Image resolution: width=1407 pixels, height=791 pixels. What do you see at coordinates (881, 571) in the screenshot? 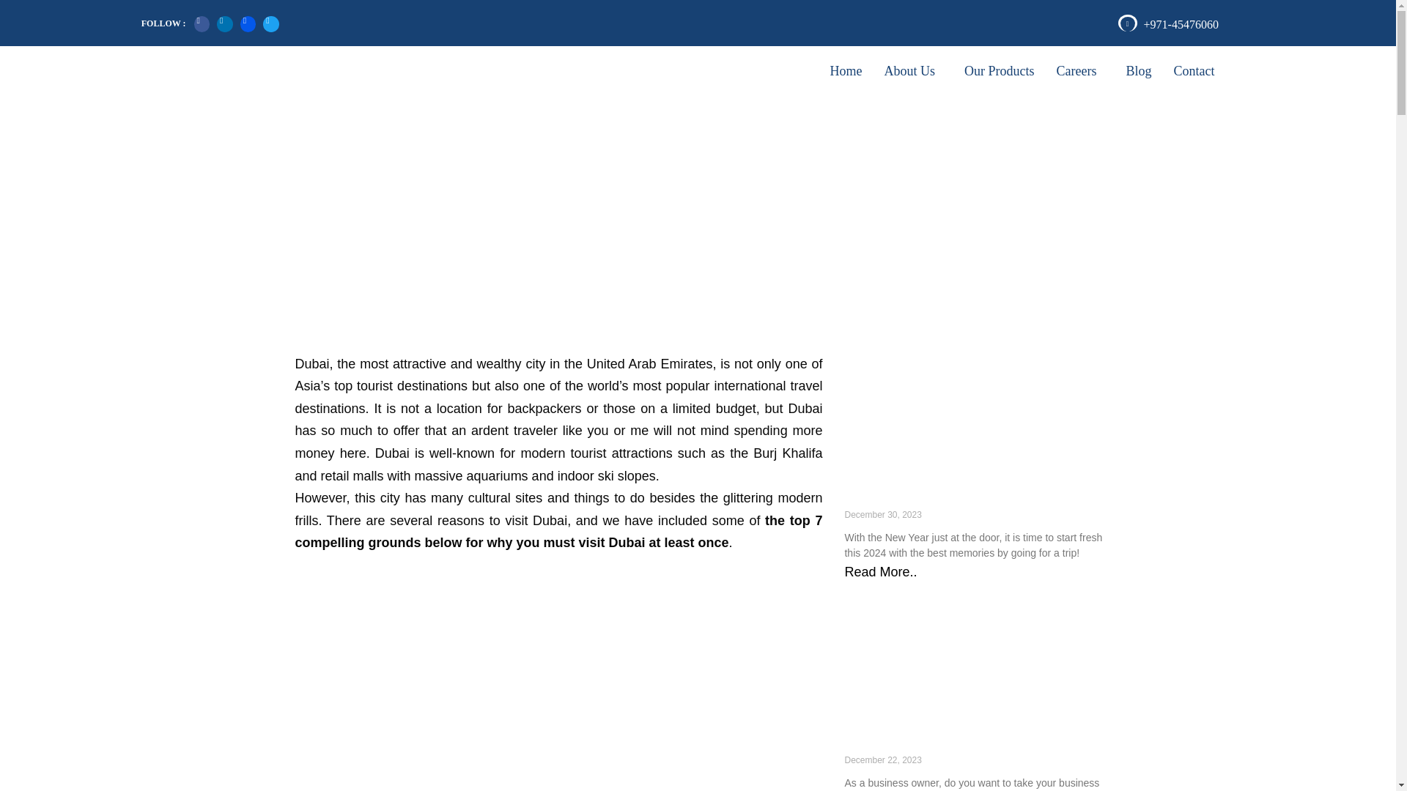
I see `Read More..` at bounding box center [881, 571].